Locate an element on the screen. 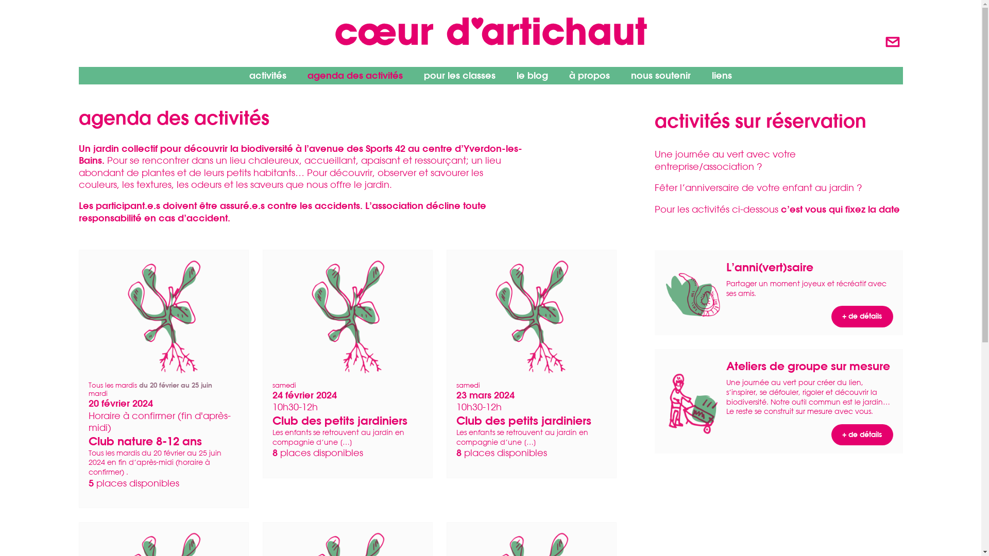  pour les classes is located at coordinates (459, 76).